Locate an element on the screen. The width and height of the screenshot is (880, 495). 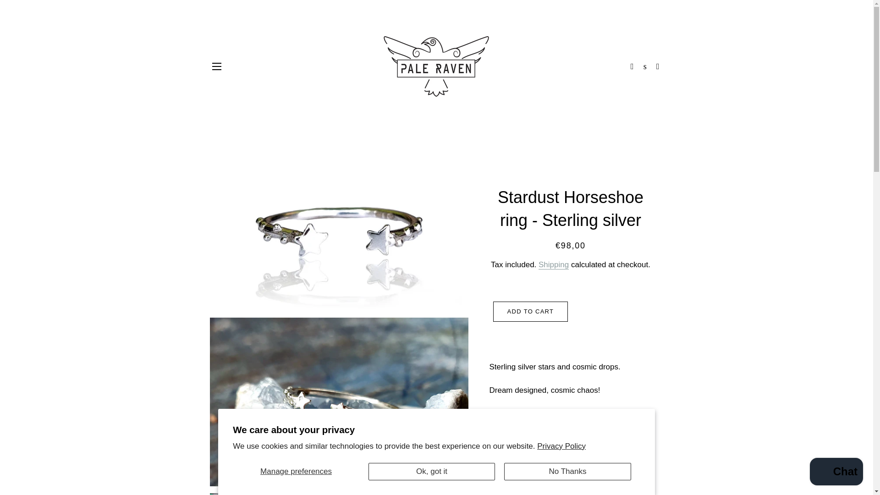
Shopify online store chat is located at coordinates (836, 473).